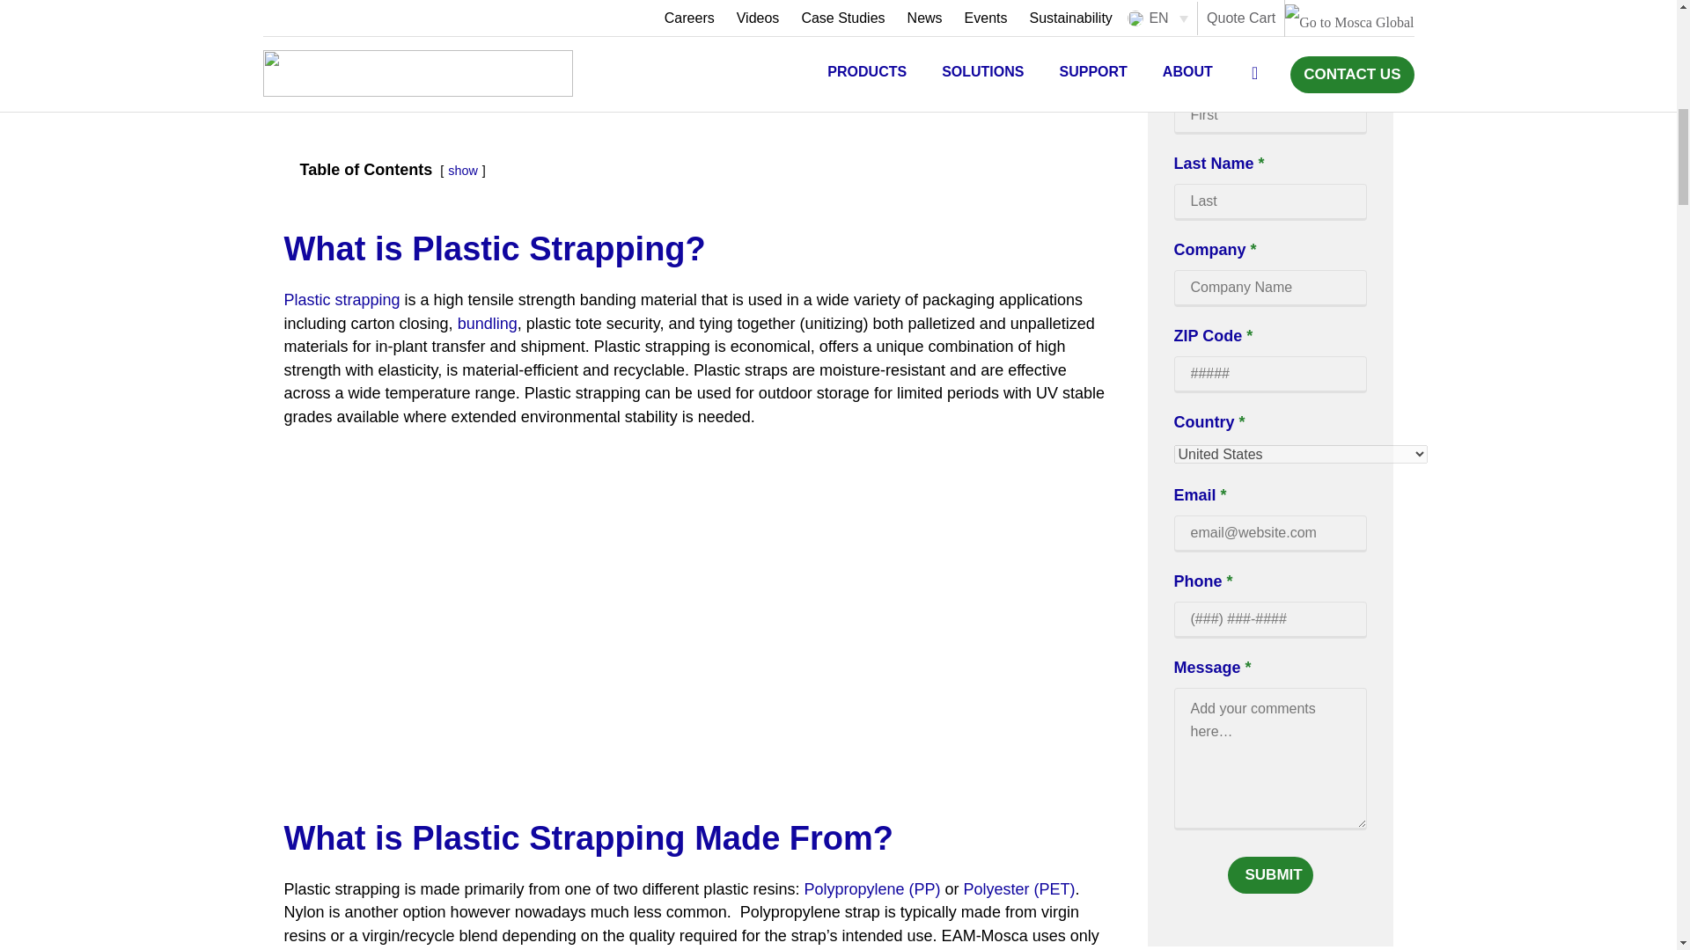 This screenshot has width=1690, height=950. Describe the element at coordinates (1269, 875) in the screenshot. I see `Submit` at that location.